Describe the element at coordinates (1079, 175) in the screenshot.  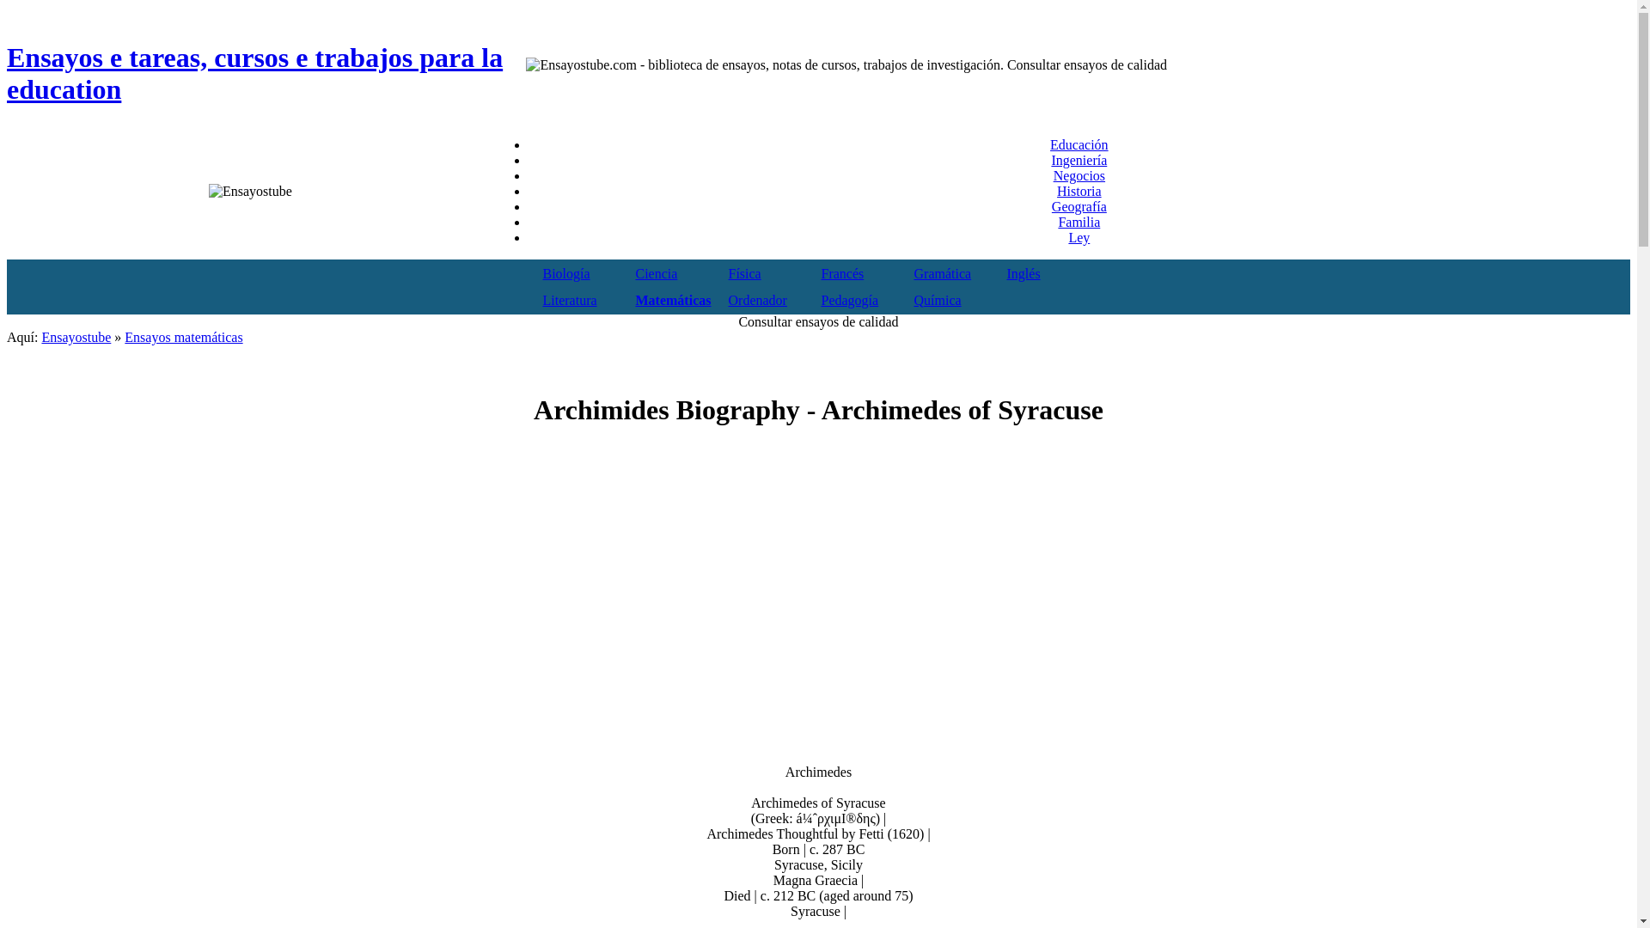
I see `Negocios` at that location.